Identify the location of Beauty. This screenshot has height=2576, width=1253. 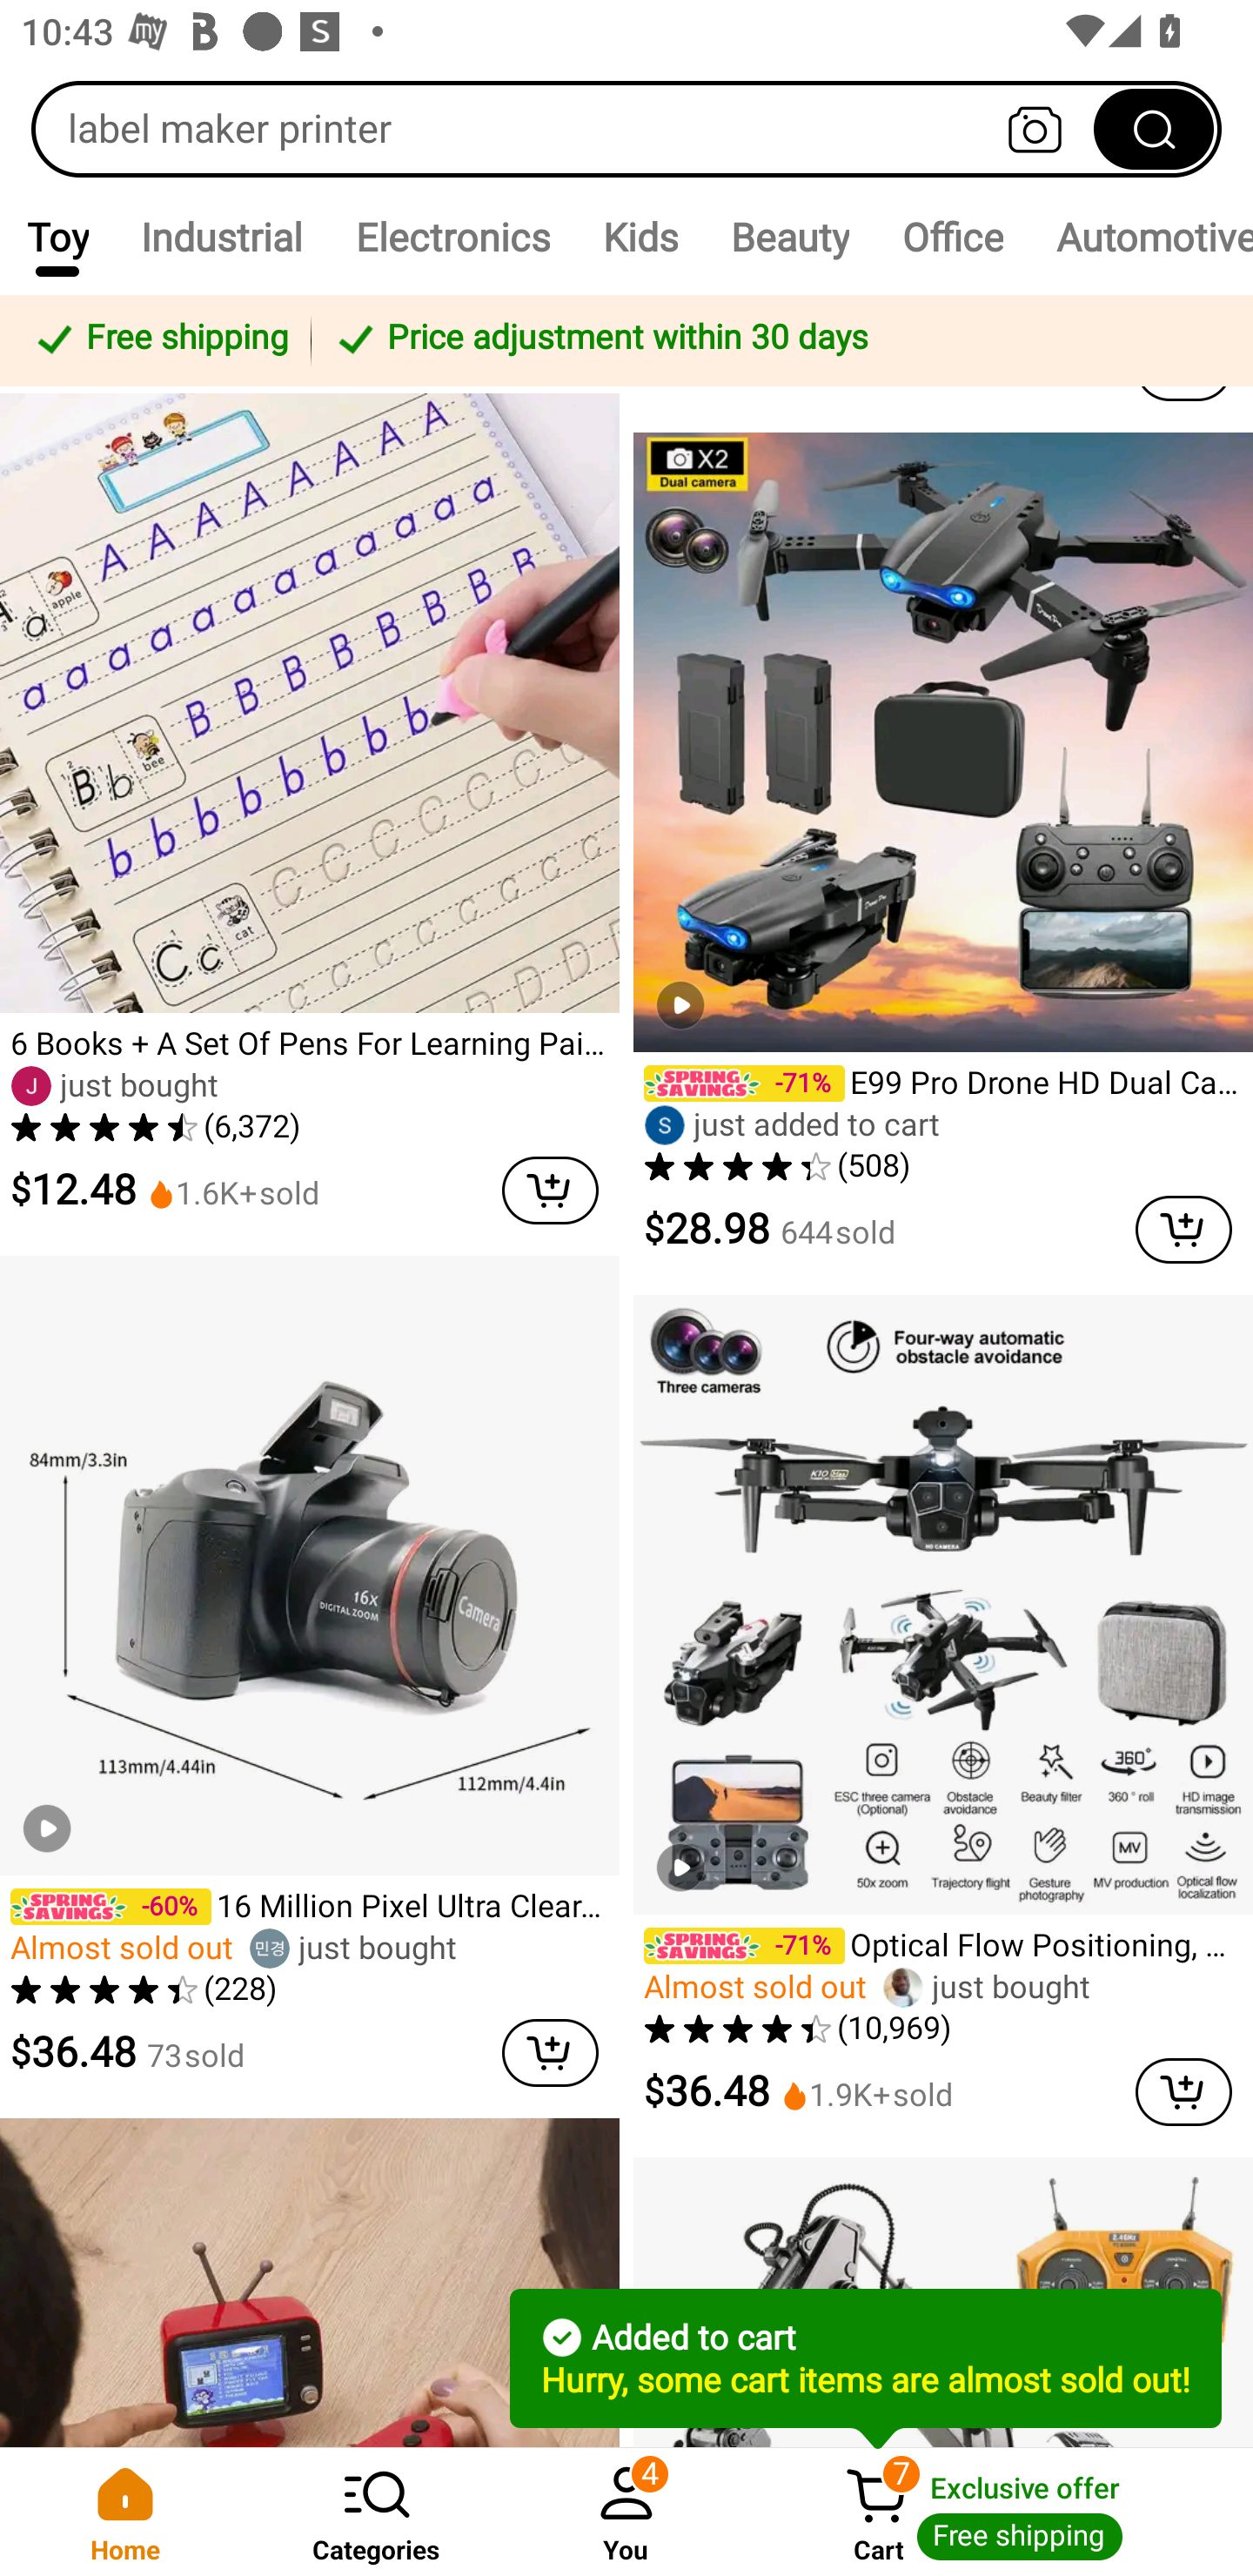
(790, 237).